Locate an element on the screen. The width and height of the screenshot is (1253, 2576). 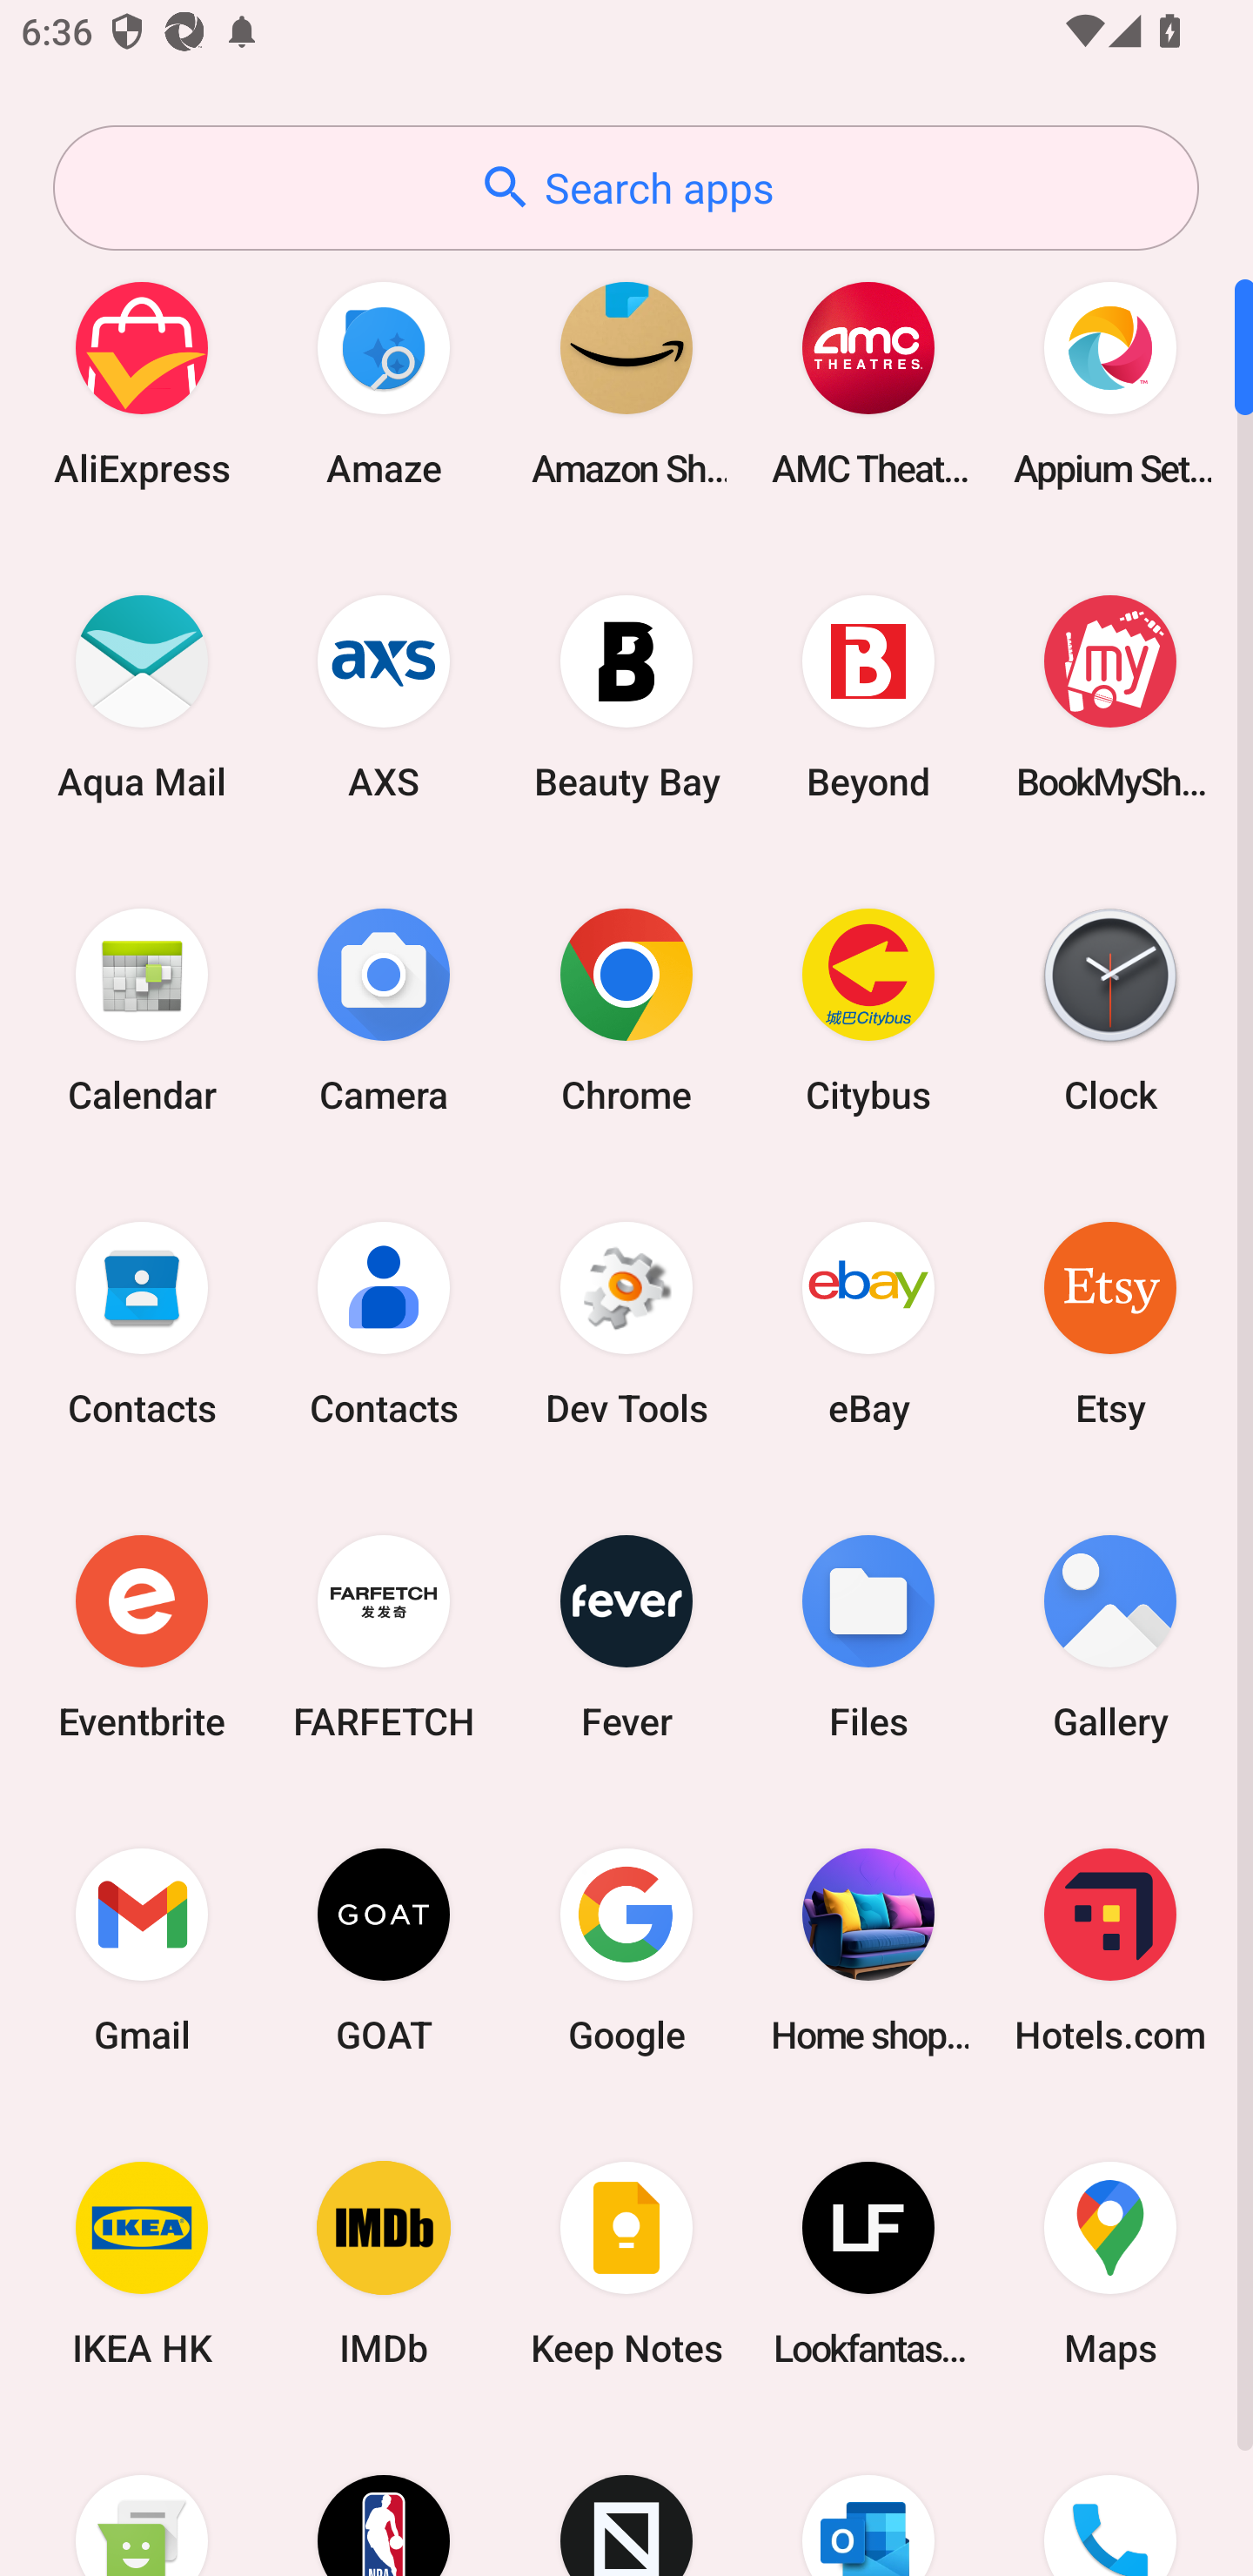
Citybus is located at coordinates (868, 1010).